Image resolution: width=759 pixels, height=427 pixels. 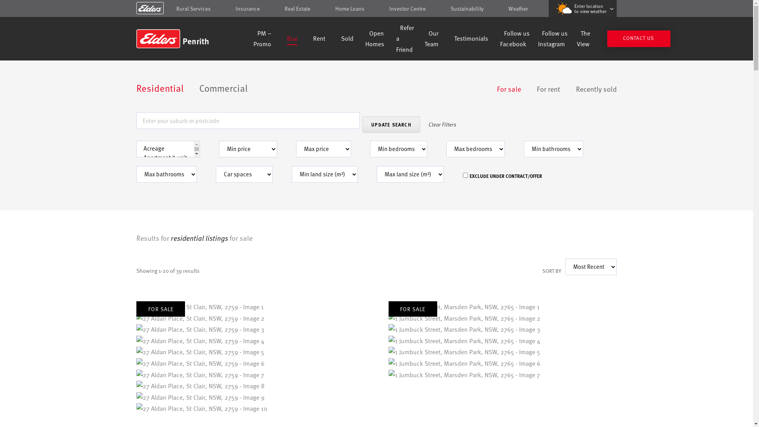 I want to click on Follow us Instagram, so click(x=553, y=40).